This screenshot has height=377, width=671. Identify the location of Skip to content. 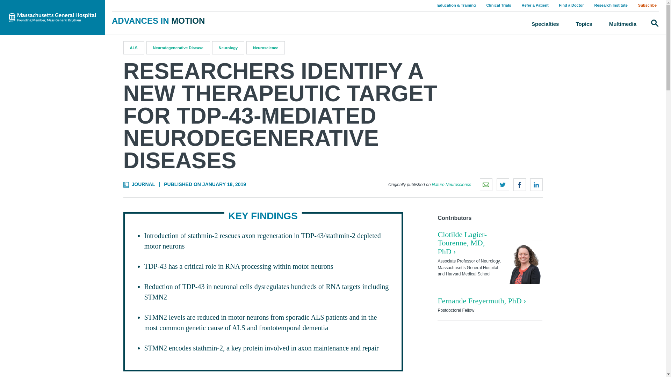
(7, 7).